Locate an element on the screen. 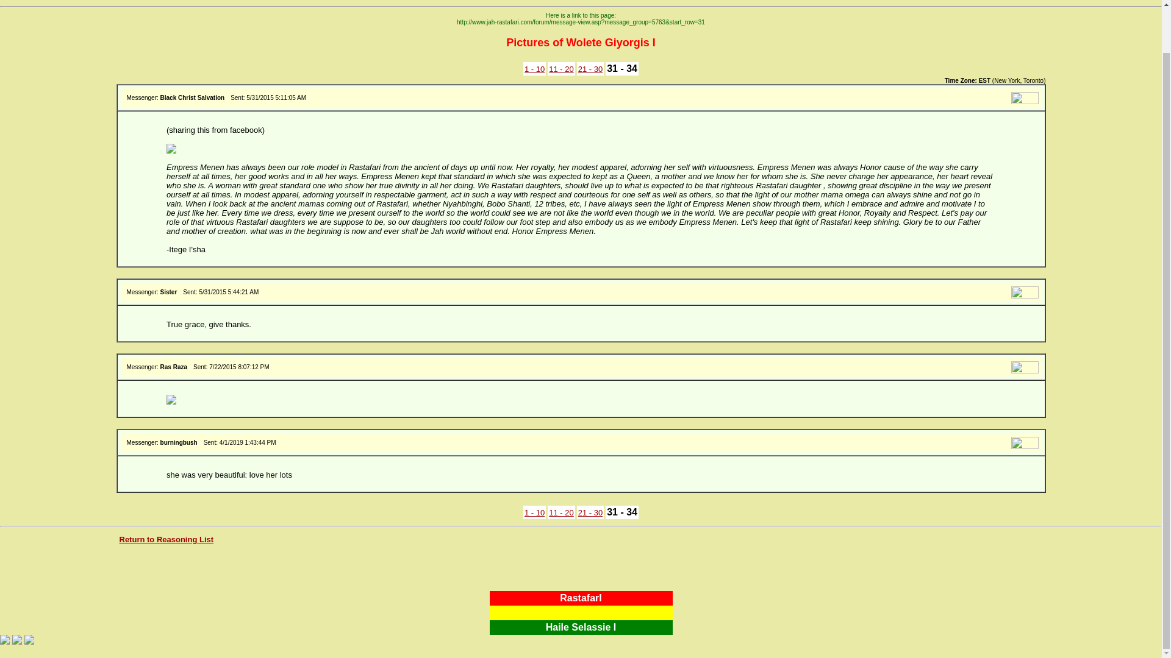  11 - 20 is located at coordinates (561, 512).